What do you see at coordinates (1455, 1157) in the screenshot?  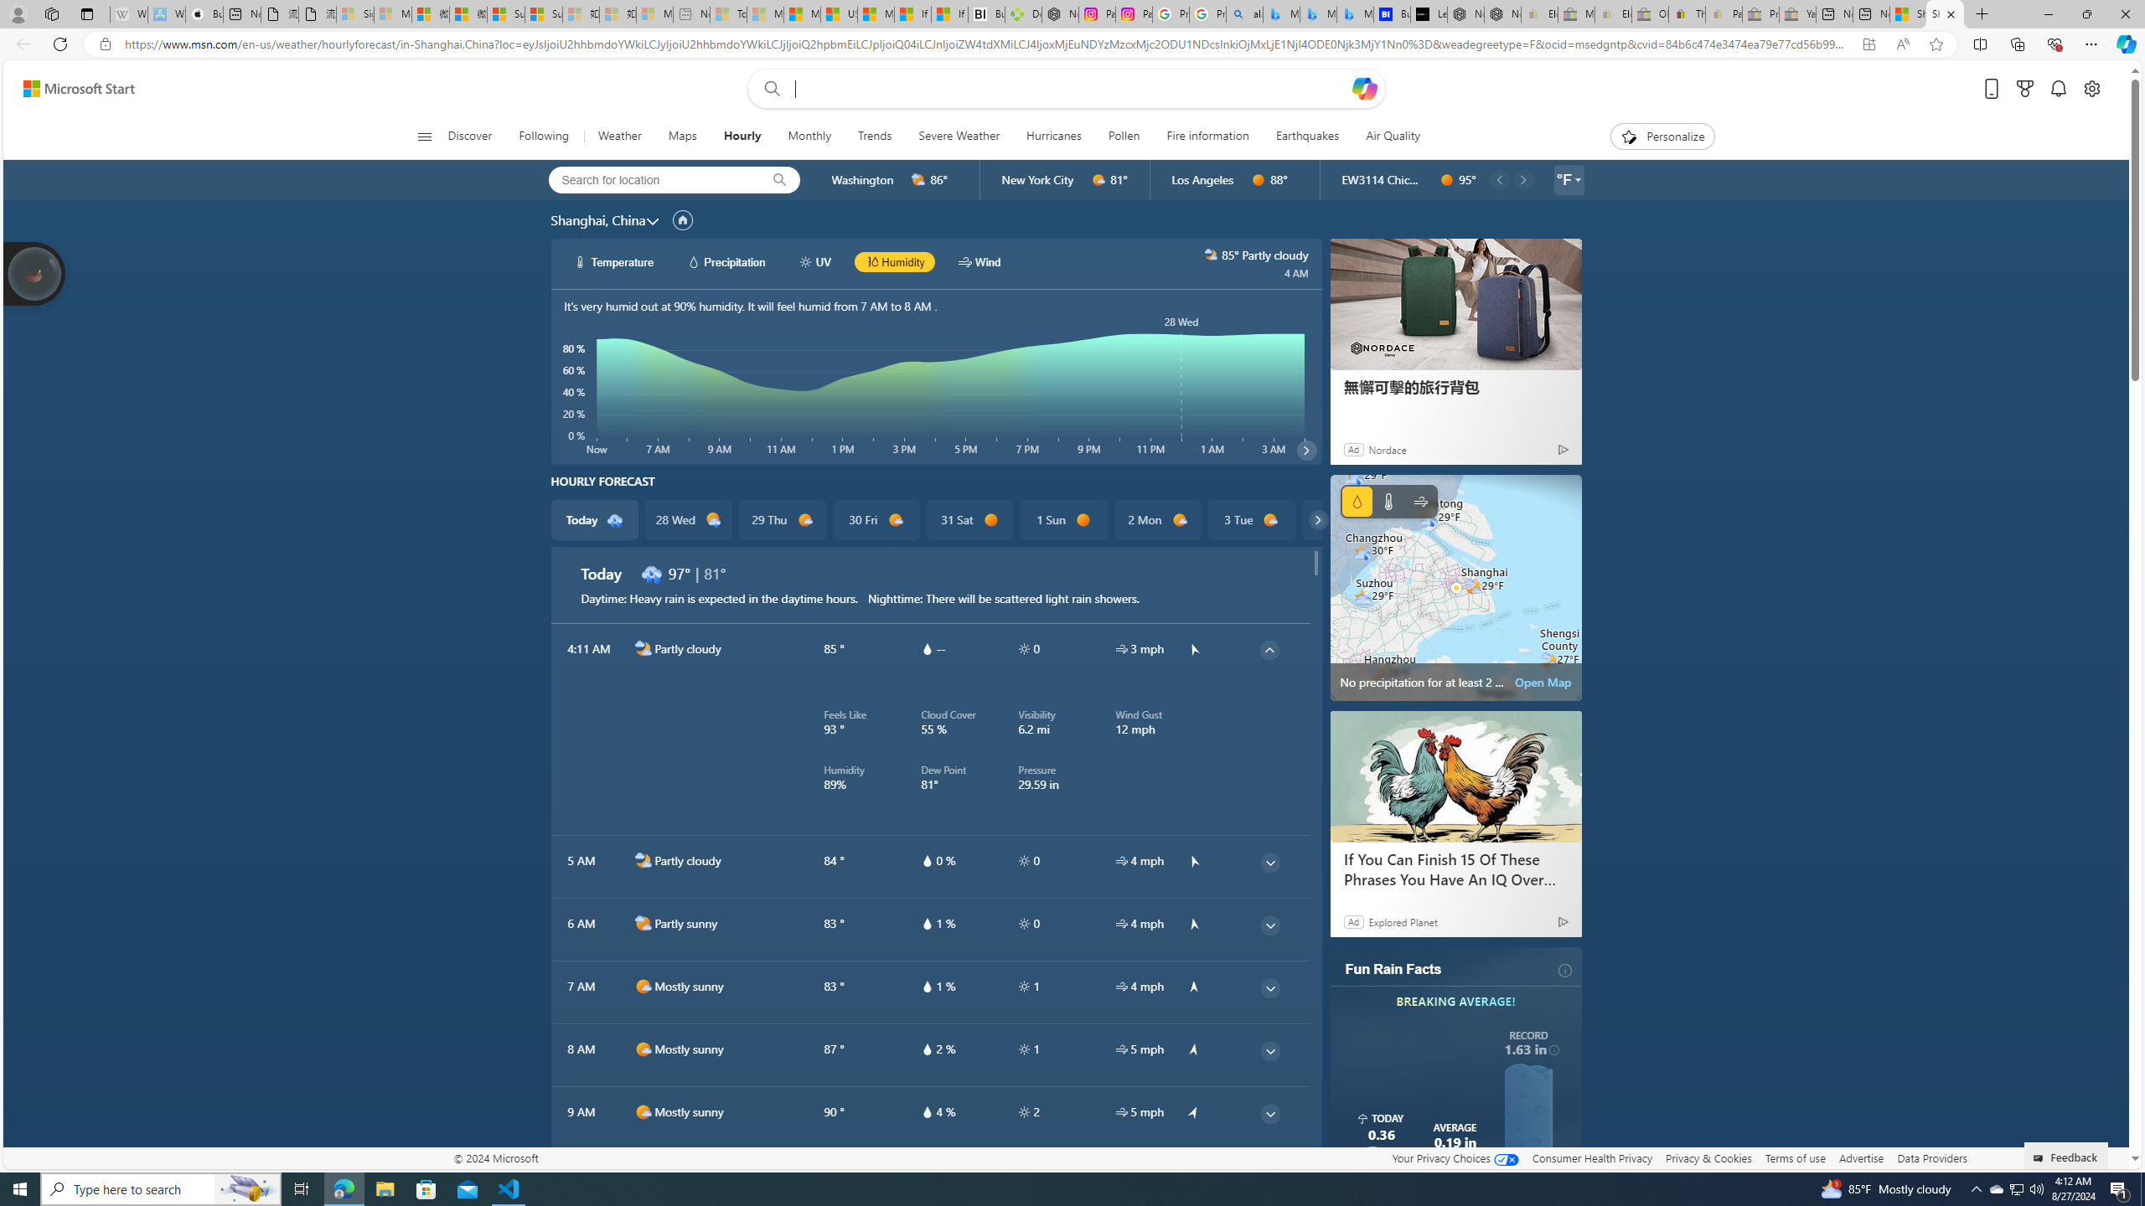 I see `Your Privacy Choices` at bounding box center [1455, 1157].